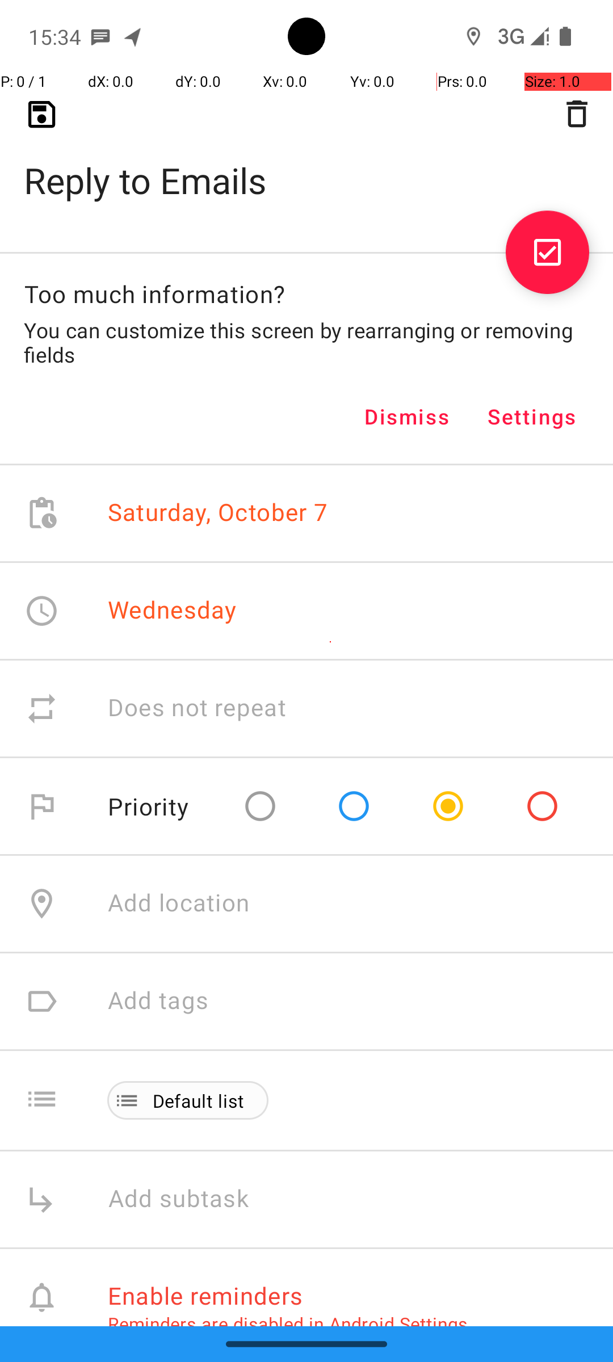 This screenshot has width=613, height=1362. Describe the element at coordinates (155, 293) in the screenshot. I see `Too much information?` at that location.